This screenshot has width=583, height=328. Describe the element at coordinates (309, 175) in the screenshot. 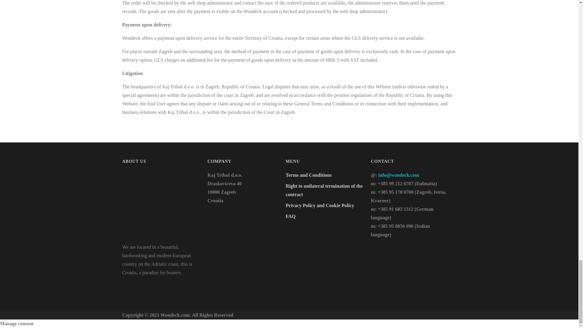

I see `Terms and Conditions` at that location.